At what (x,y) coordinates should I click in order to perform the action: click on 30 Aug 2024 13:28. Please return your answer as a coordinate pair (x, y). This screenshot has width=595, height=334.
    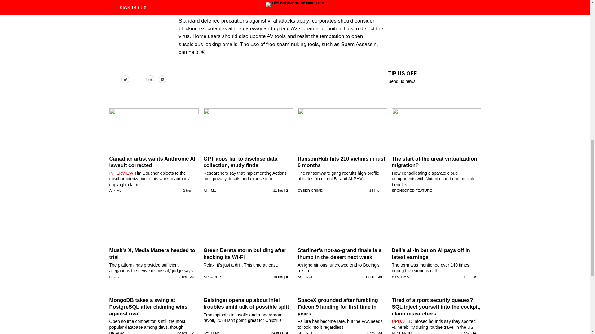
    Looking at the image, I should click on (465, 333).